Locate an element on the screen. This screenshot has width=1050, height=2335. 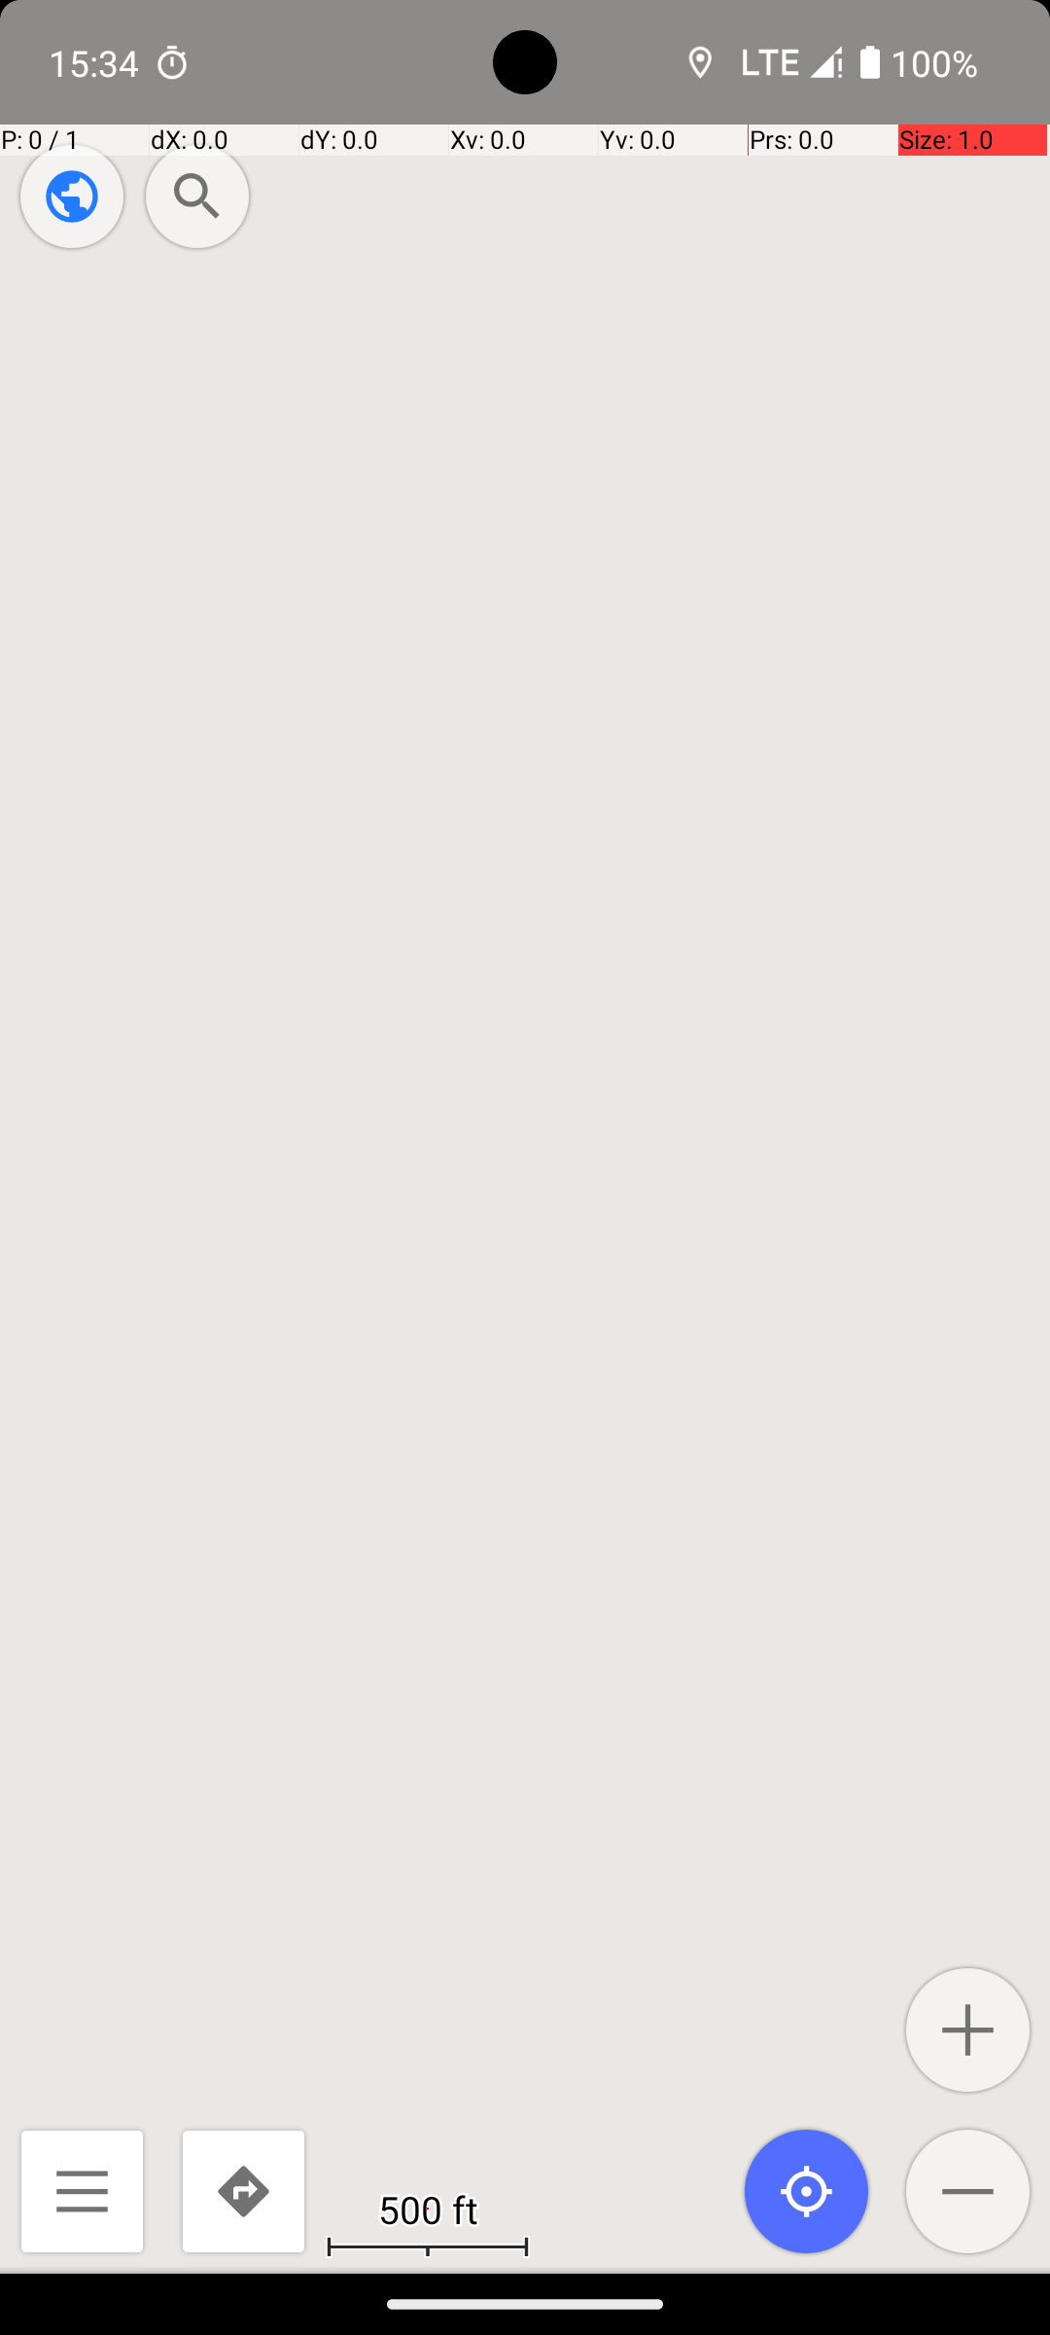
500 ft is located at coordinates (428, 2209).